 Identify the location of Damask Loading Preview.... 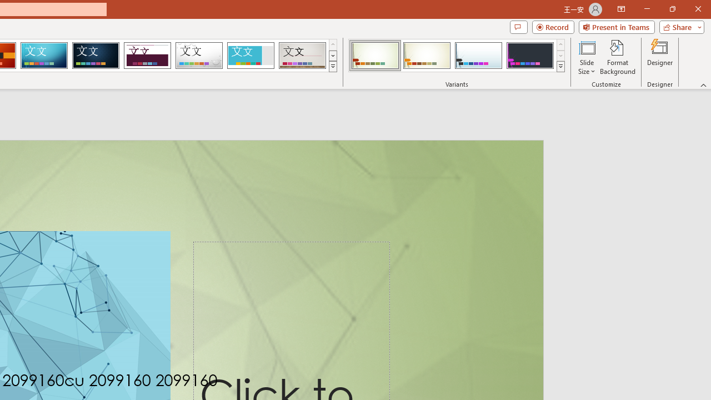
(96, 56).